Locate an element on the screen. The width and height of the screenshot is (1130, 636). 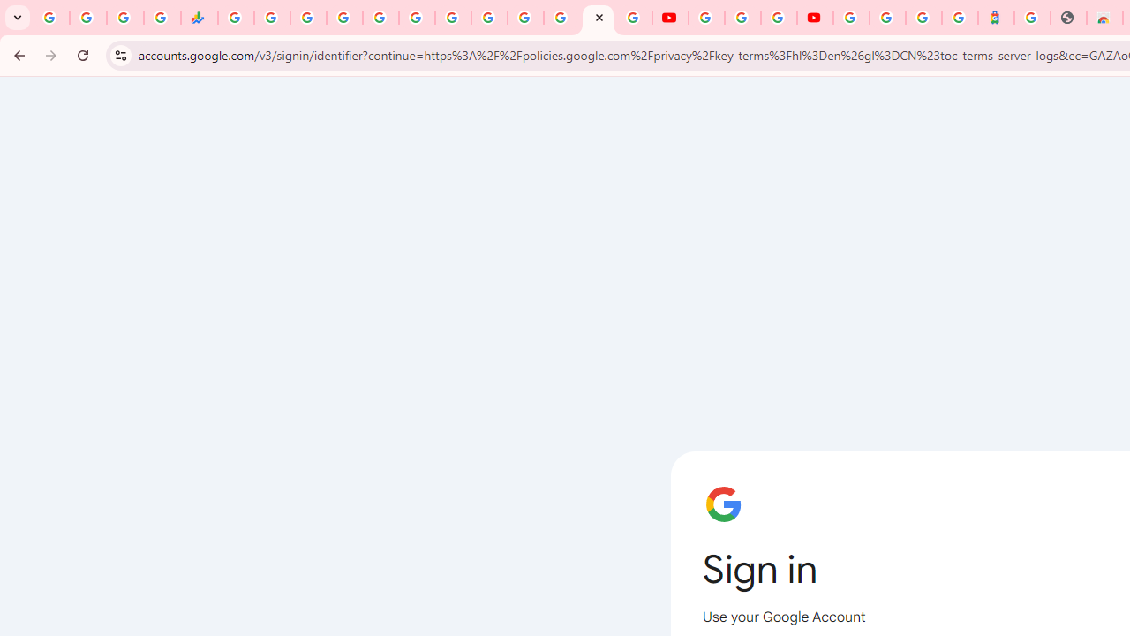
Privacy Checkup is located at coordinates (634, 18).